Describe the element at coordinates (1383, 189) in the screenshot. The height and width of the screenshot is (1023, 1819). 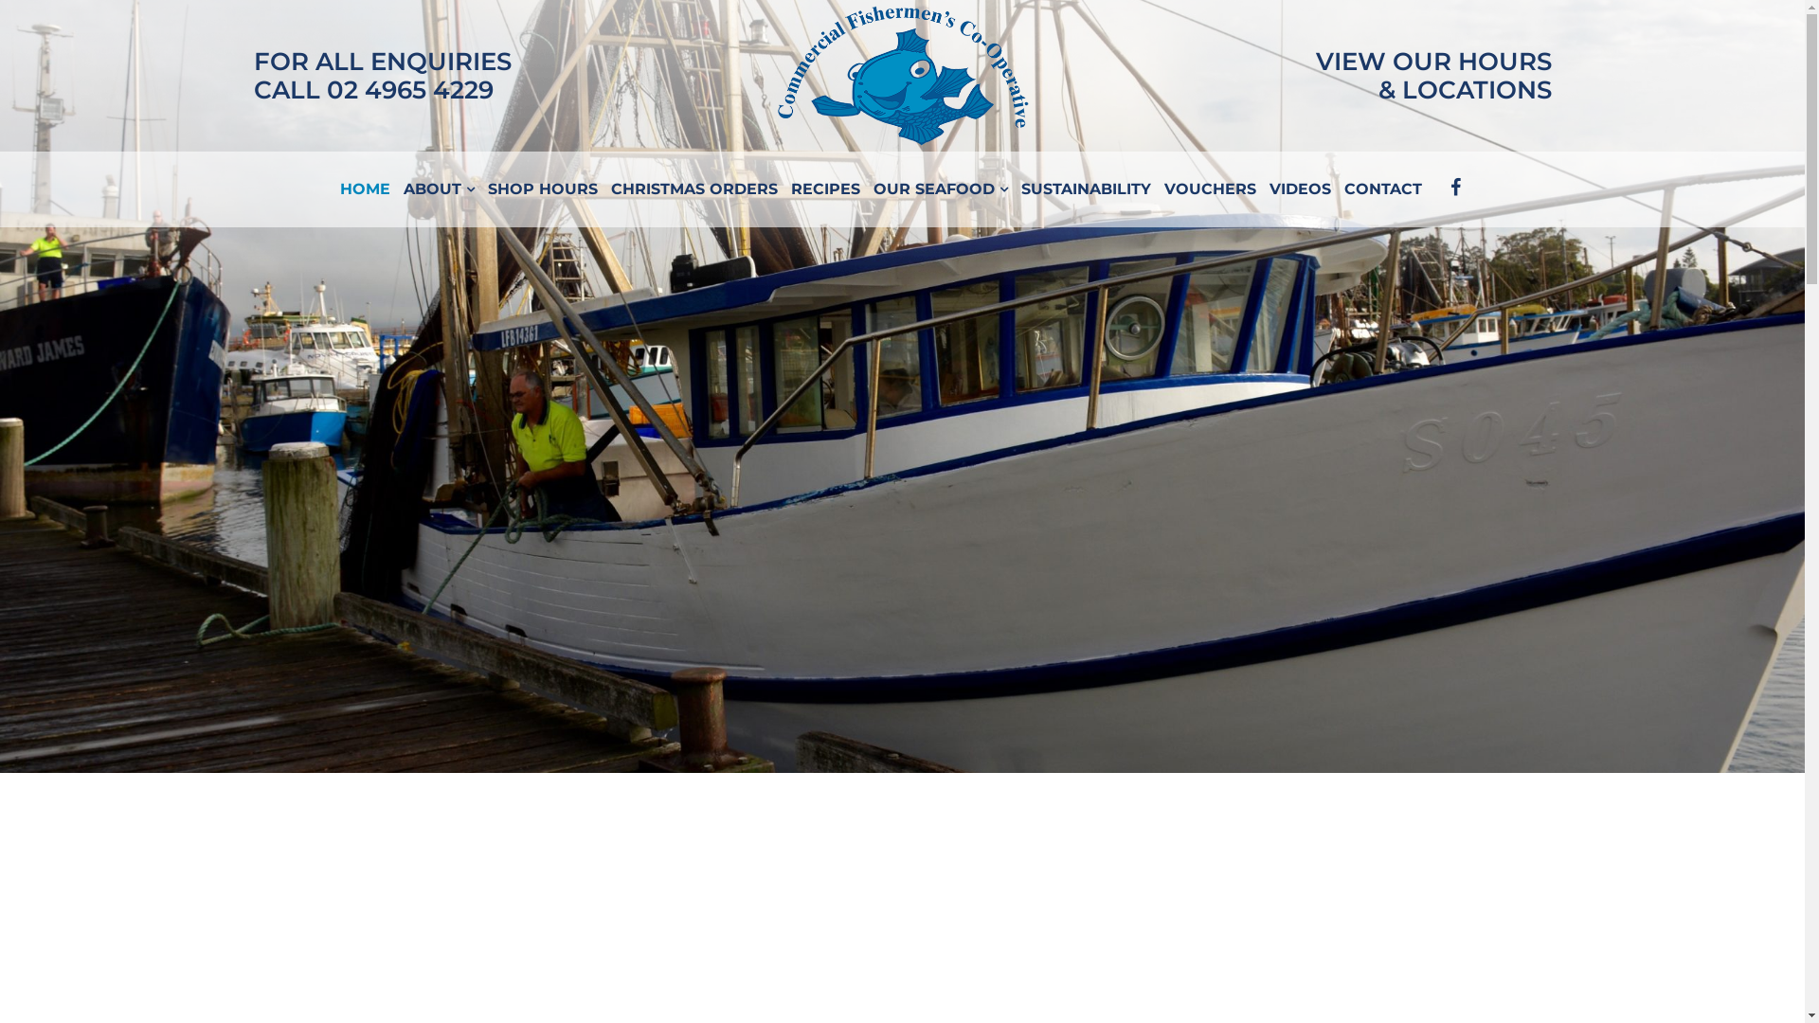
I see `CONTACT` at that location.